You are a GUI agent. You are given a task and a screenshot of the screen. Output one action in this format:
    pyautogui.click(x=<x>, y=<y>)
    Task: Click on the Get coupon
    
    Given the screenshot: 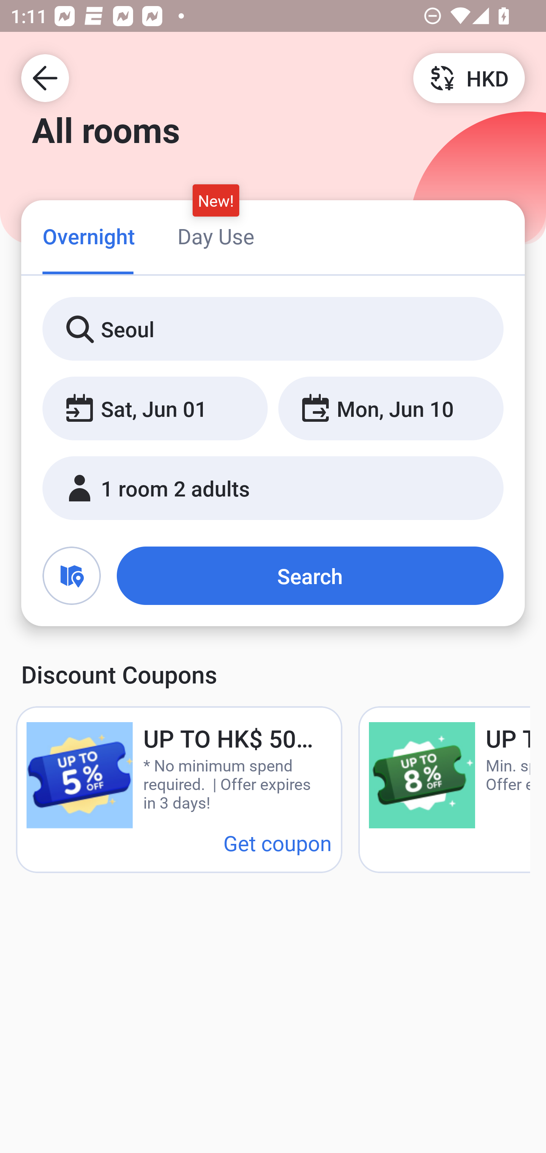 What is the action you would take?
    pyautogui.click(x=278, y=843)
    